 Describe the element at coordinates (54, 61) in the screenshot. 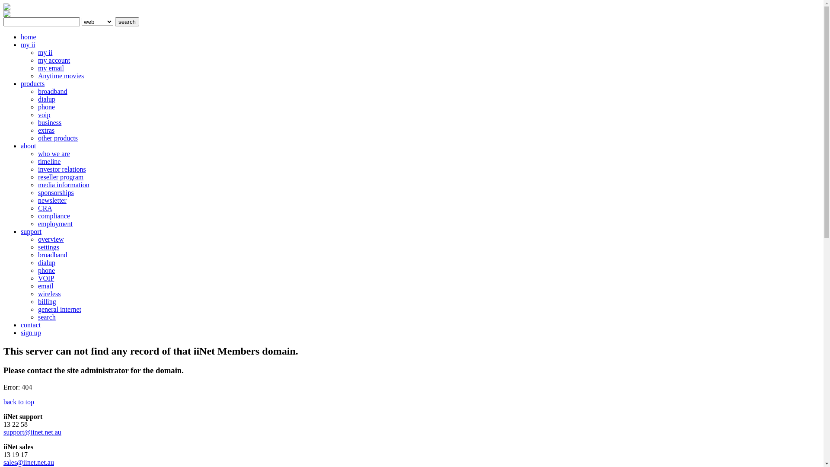

I see `my account` at that location.